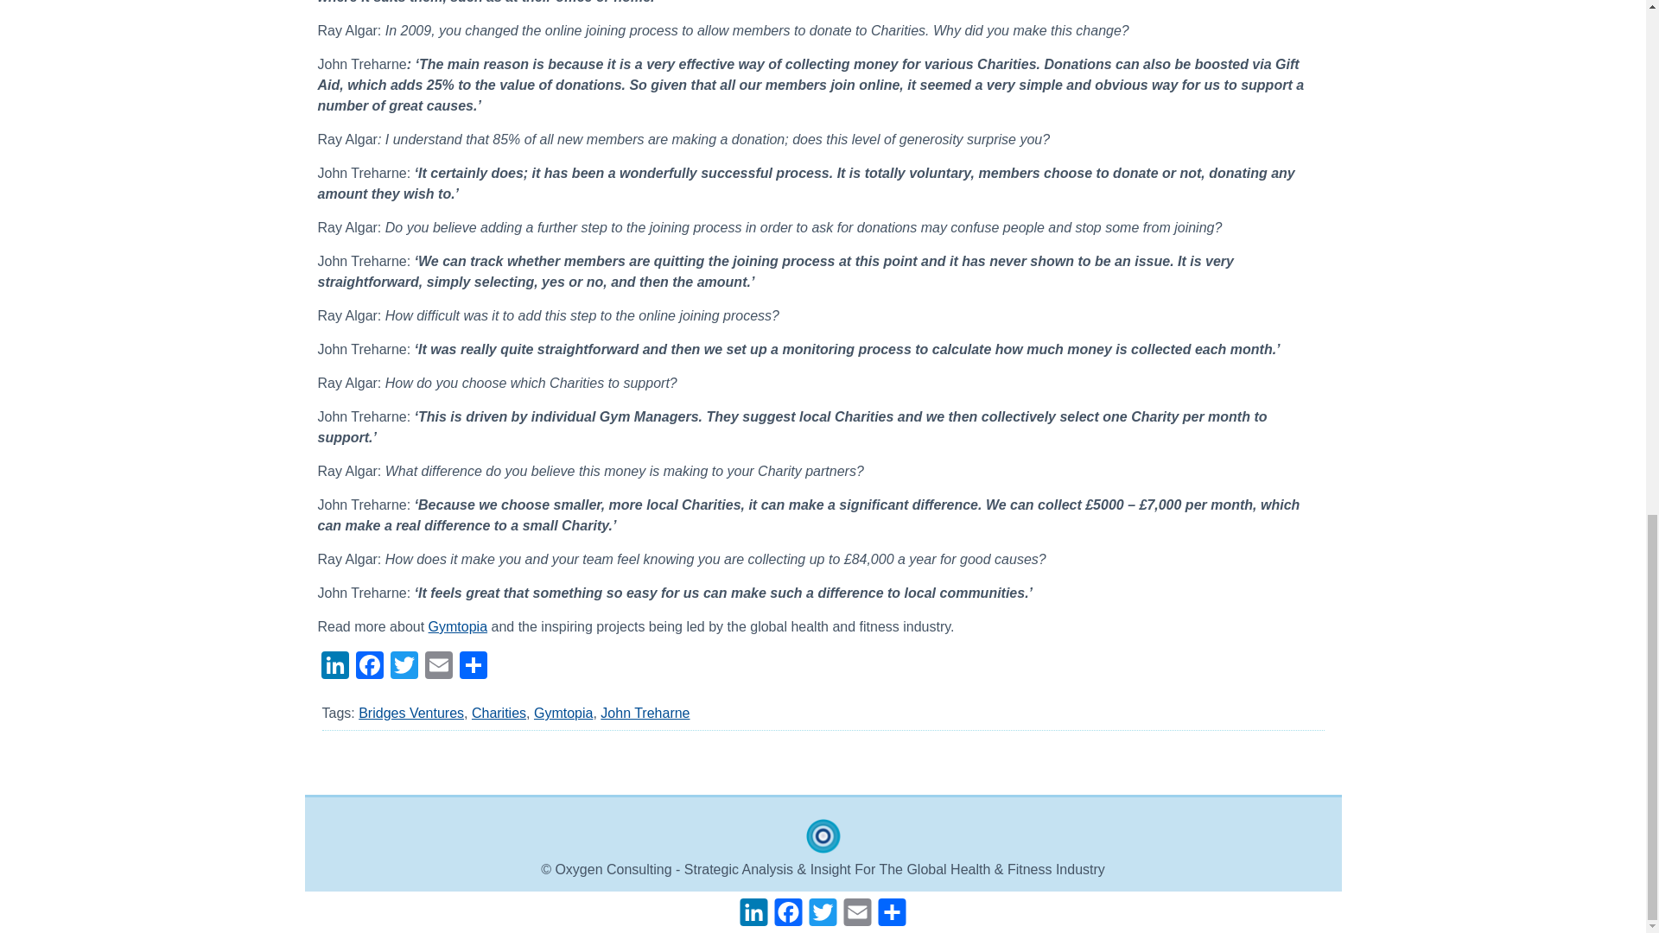 The width and height of the screenshot is (1659, 933). I want to click on Gymtopia, so click(563, 712).